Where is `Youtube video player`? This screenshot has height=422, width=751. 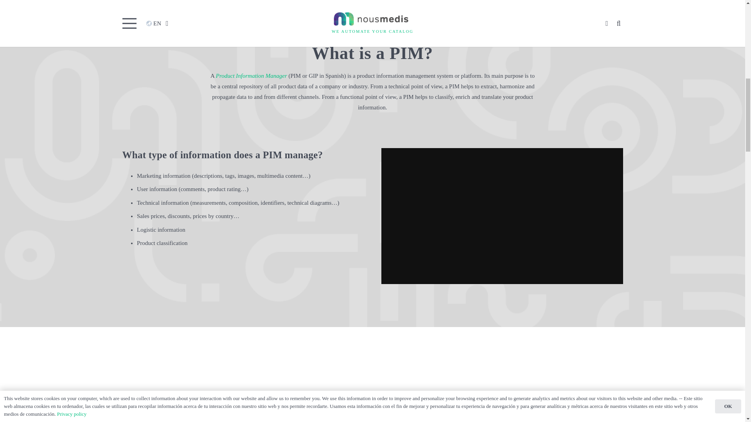 Youtube video player is located at coordinates (502, 216).